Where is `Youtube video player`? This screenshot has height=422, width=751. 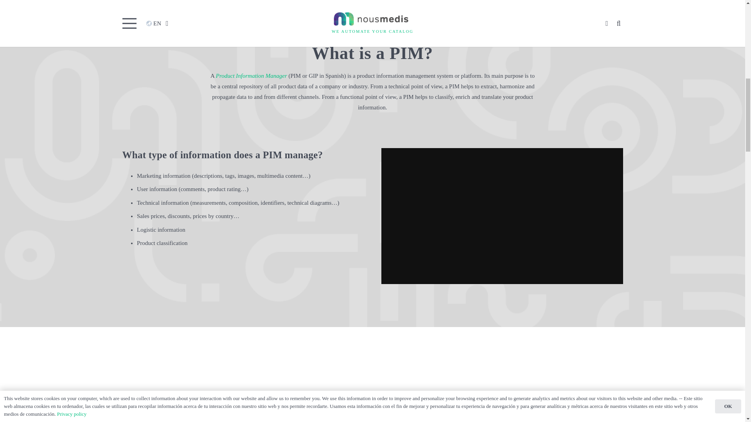 Youtube video player is located at coordinates (502, 216).